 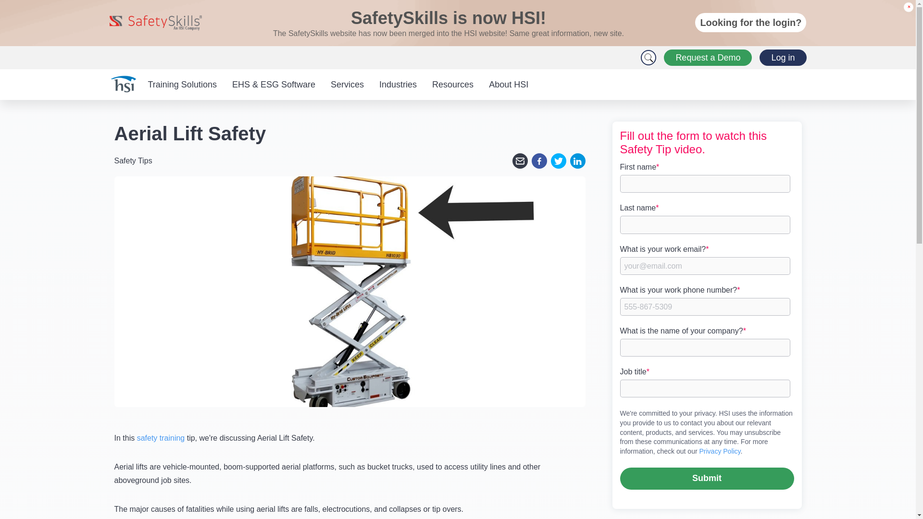 I want to click on Request a Demo, so click(x=708, y=58).